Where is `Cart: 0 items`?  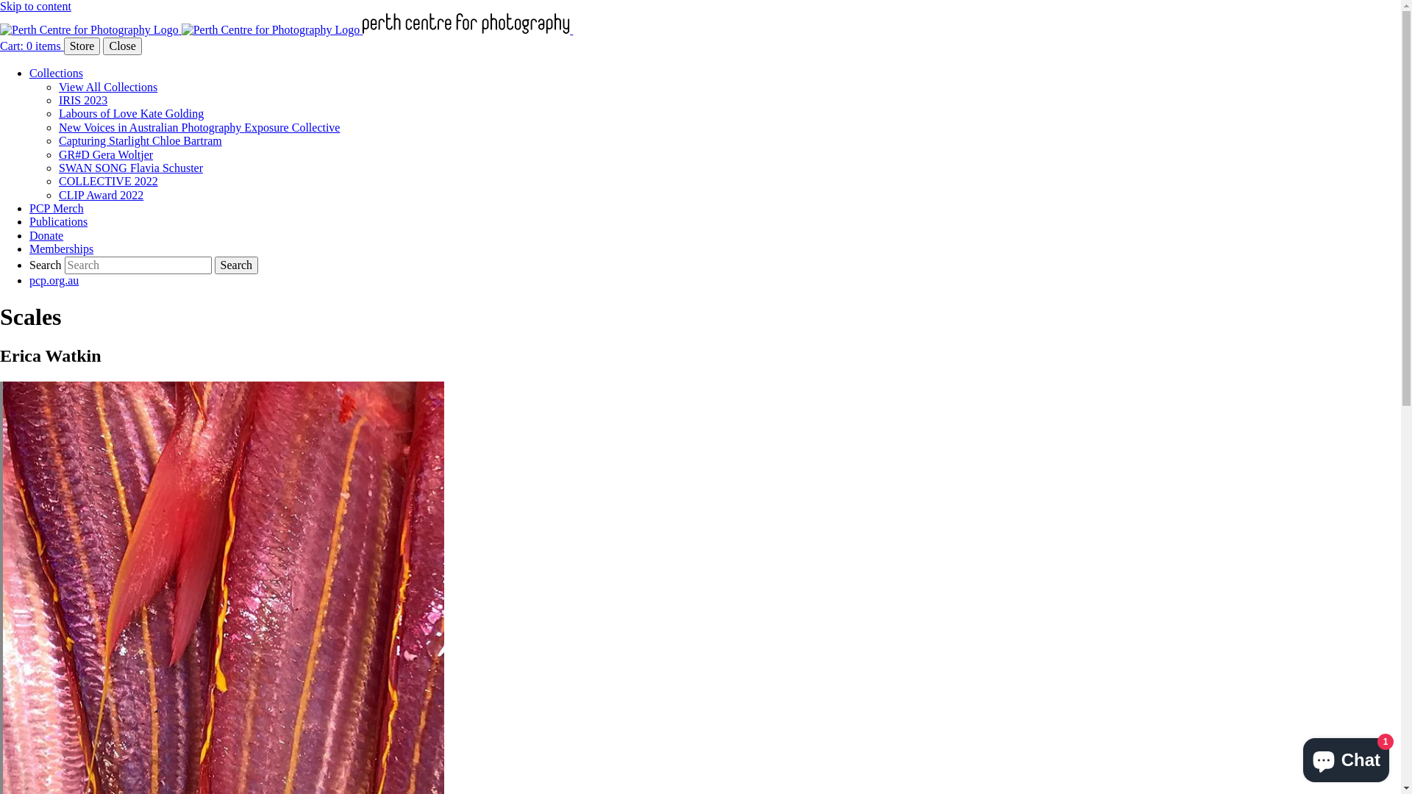 Cart: 0 items is located at coordinates (32, 46).